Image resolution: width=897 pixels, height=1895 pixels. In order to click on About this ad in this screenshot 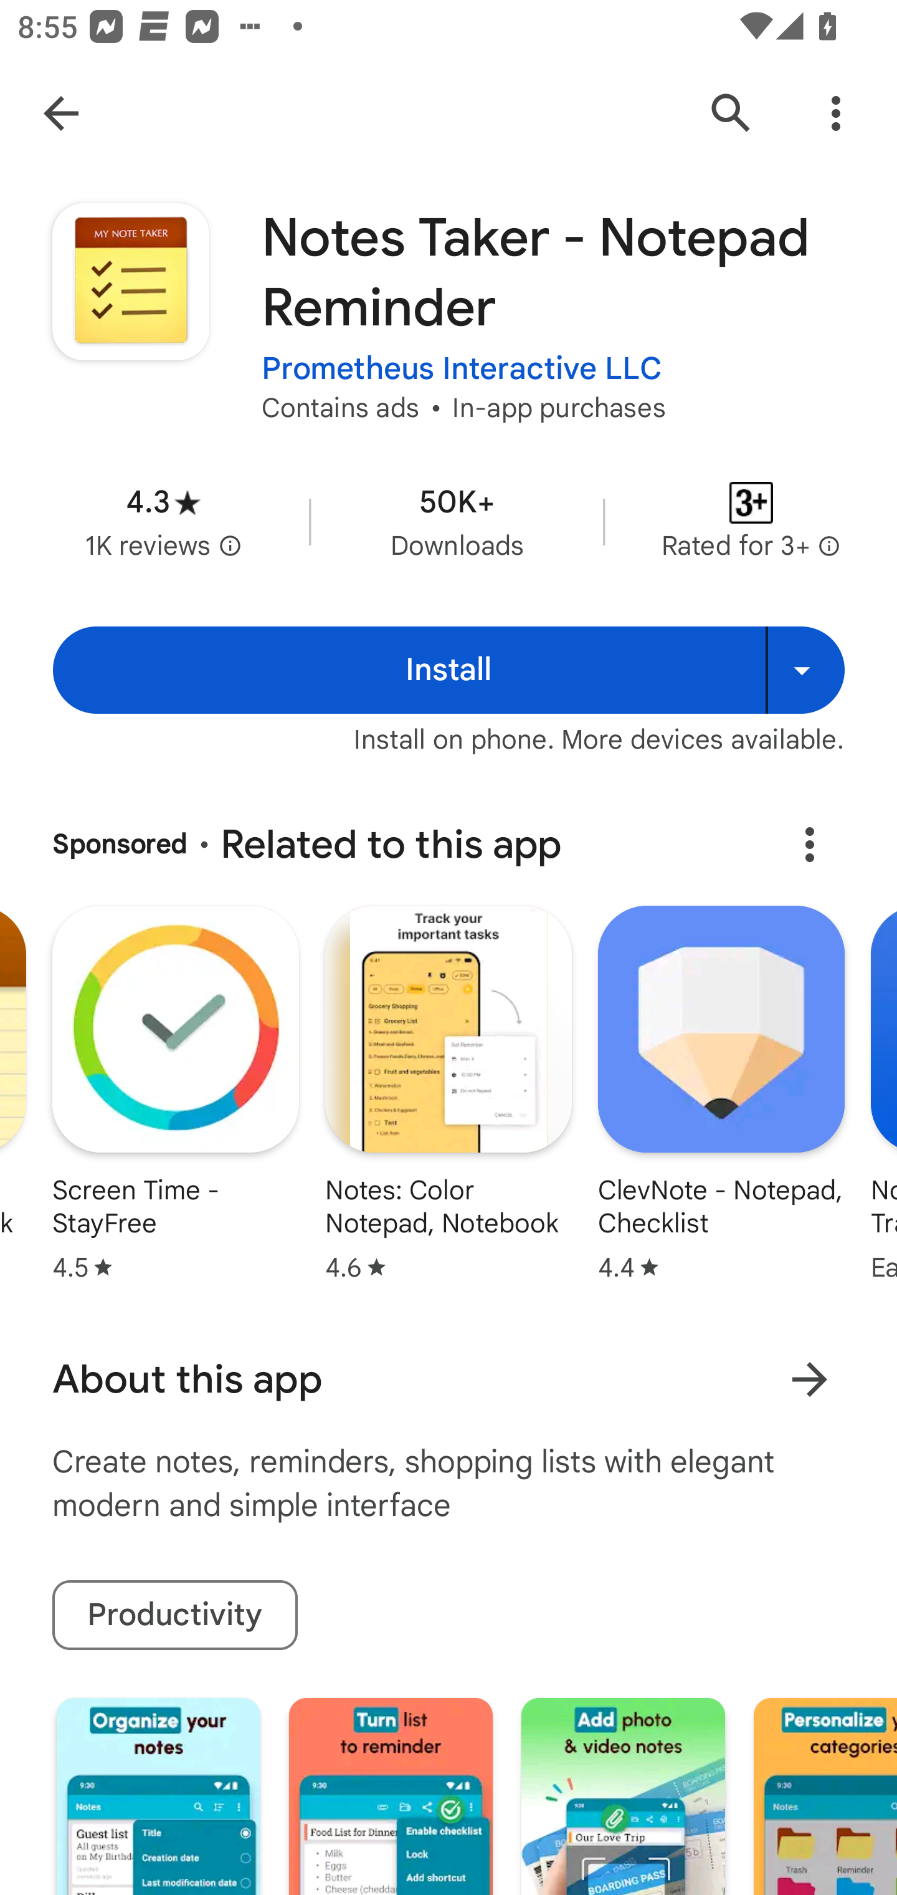, I will do `click(809, 844)`.